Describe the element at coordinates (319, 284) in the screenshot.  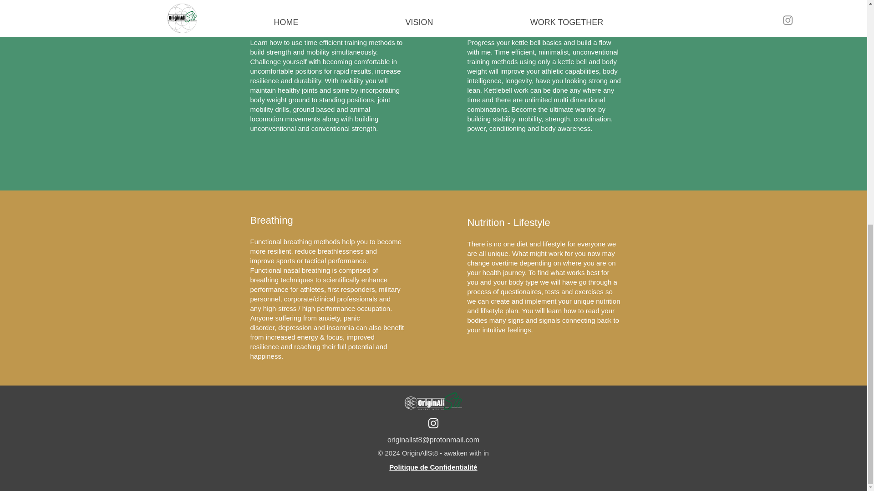
I see `enhance performance for athletes` at that location.